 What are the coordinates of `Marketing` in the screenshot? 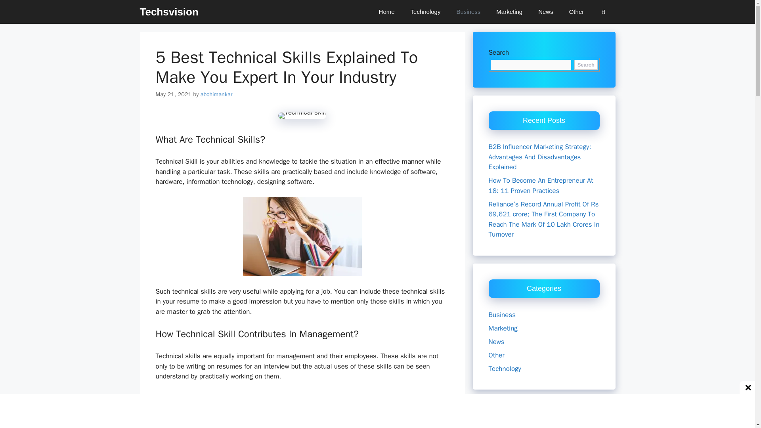 It's located at (509, 12).